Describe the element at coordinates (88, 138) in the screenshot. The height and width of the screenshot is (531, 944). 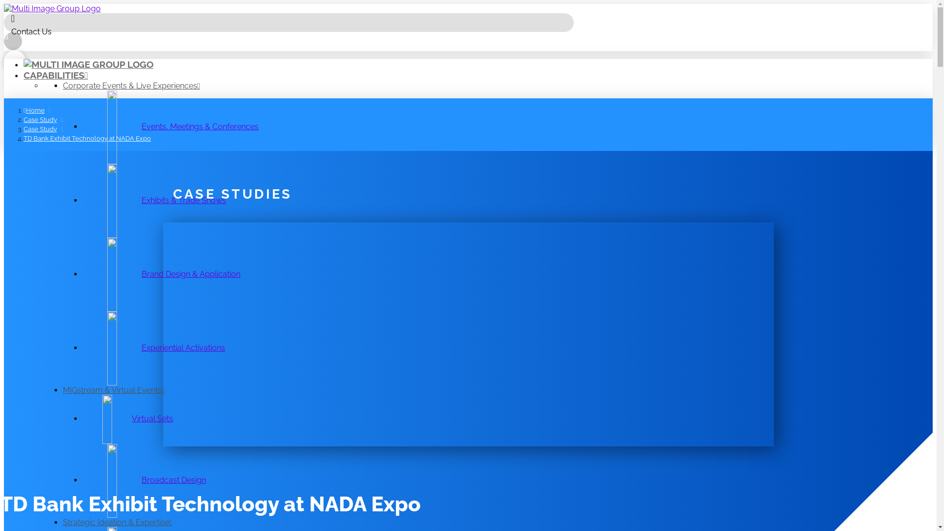
I see `TD Bank Exhibit Technology at NADA Expo` at that location.